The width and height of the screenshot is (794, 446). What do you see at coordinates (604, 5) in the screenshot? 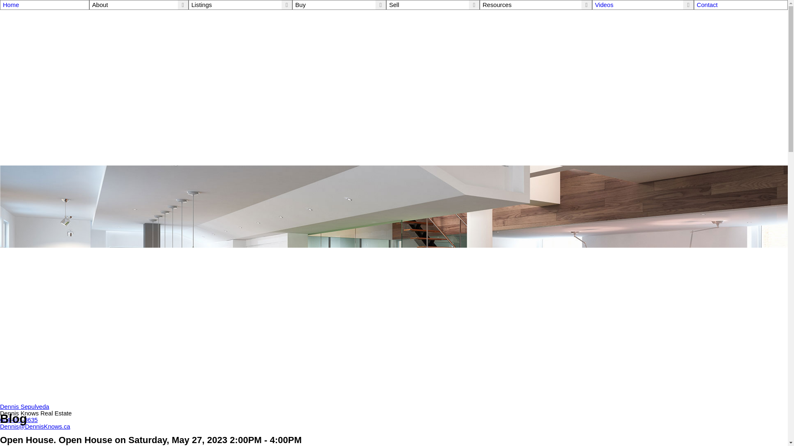
I see `Videos` at bounding box center [604, 5].